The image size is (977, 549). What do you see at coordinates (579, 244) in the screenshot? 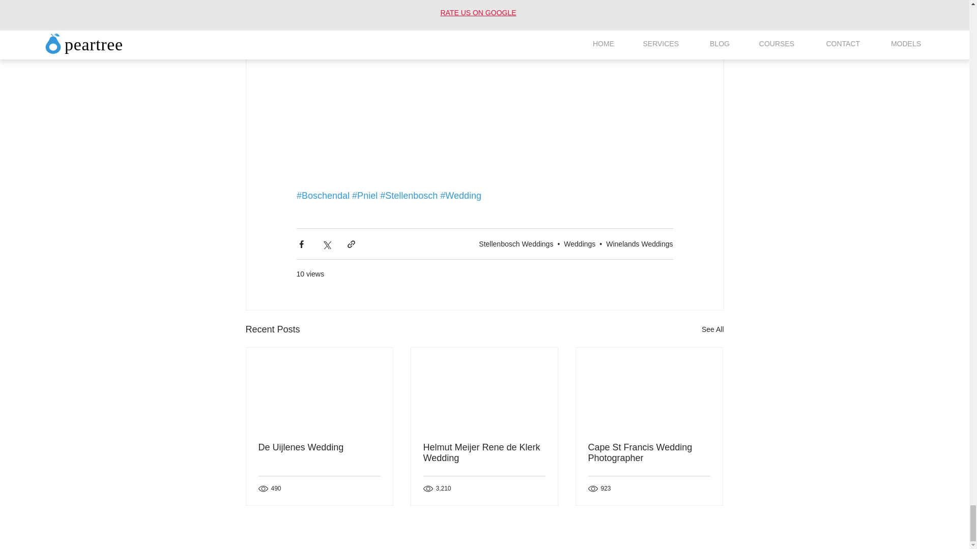
I see `Weddings` at bounding box center [579, 244].